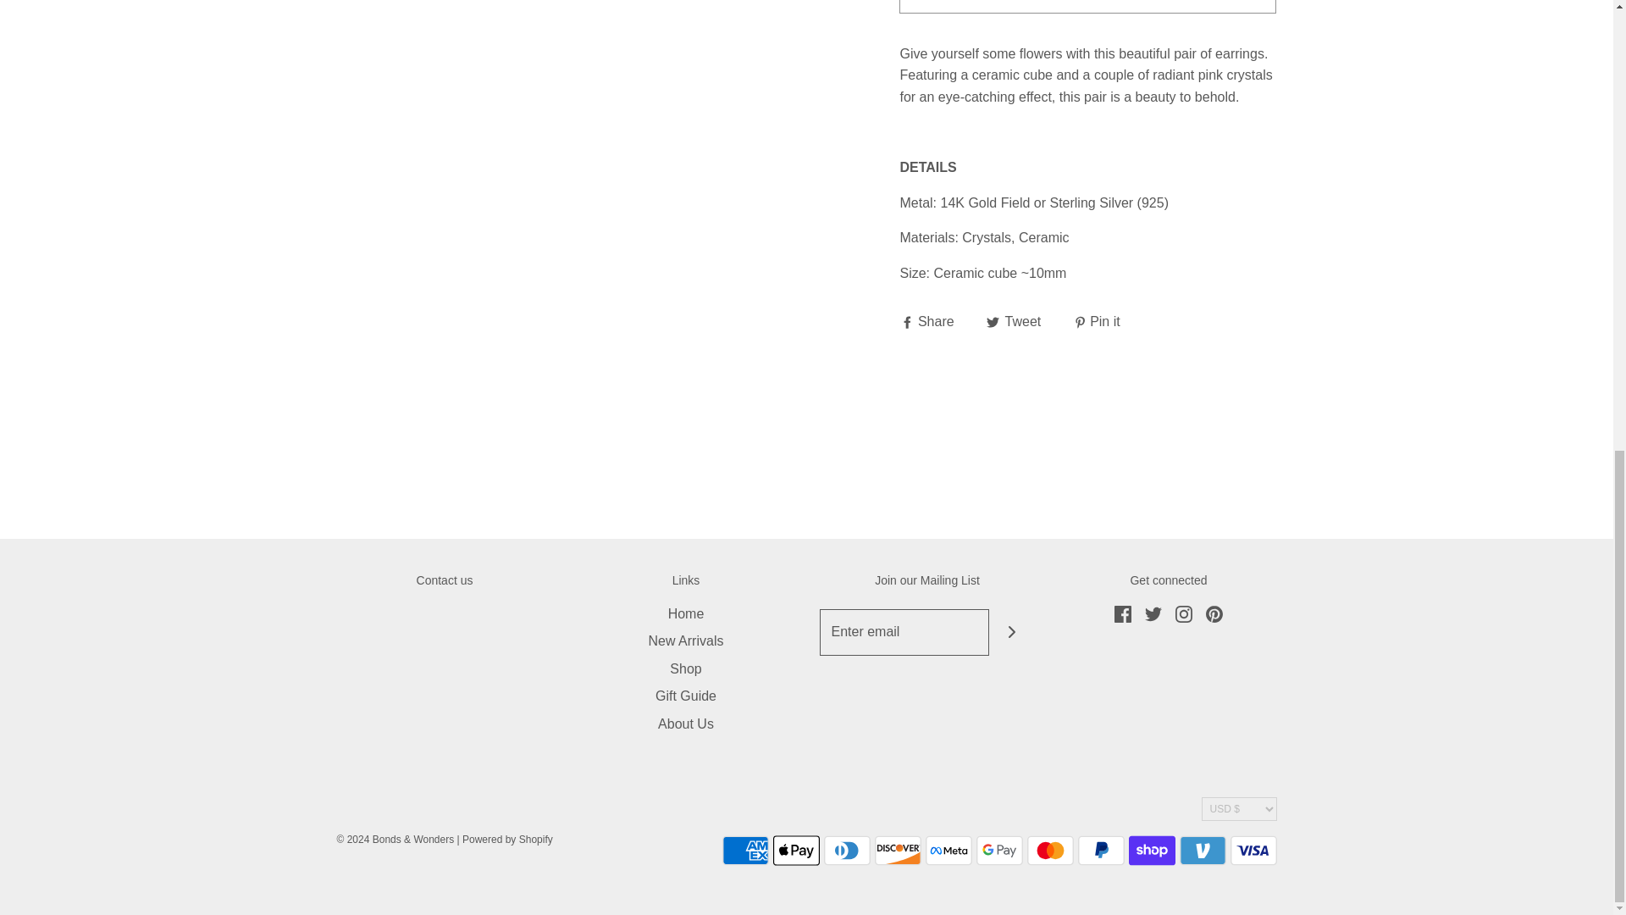  Describe the element at coordinates (1099, 850) in the screenshot. I see `PayPal` at that location.